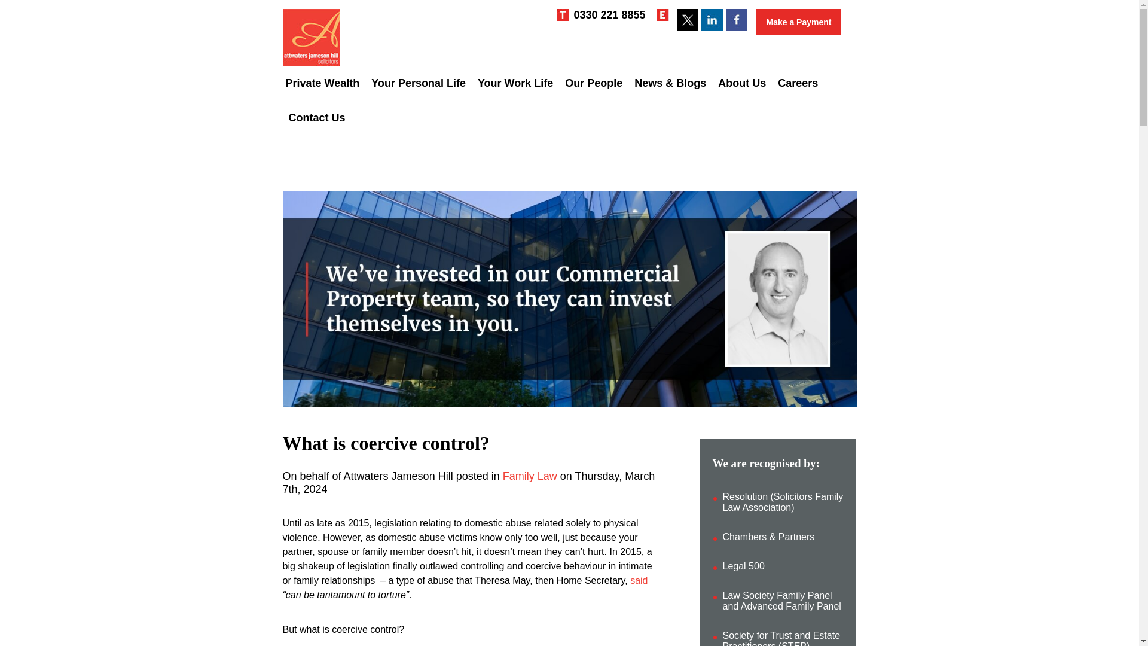 This screenshot has width=1148, height=646. What do you see at coordinates (417, 112) in the screenshot?
I see `Dispute Resolution` at bounding box center [417, 112].